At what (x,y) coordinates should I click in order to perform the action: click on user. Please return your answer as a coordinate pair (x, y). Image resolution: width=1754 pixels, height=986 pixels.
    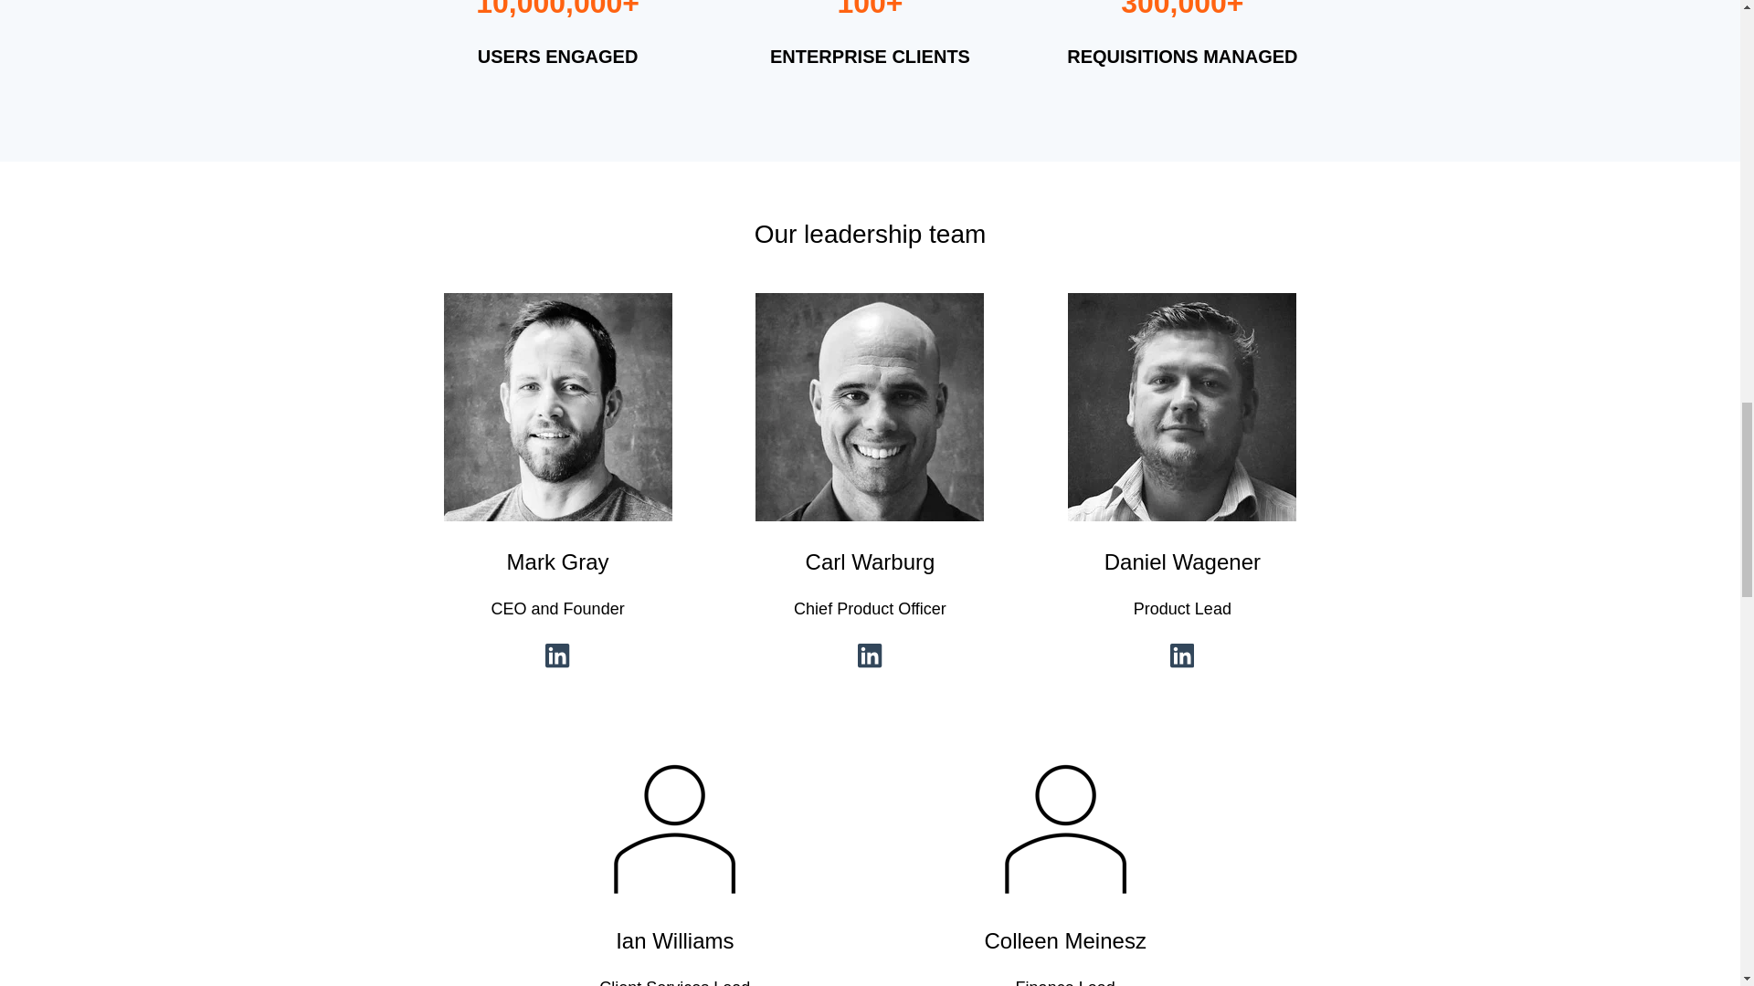
    Looking at the image, I should click on (1065, 829).